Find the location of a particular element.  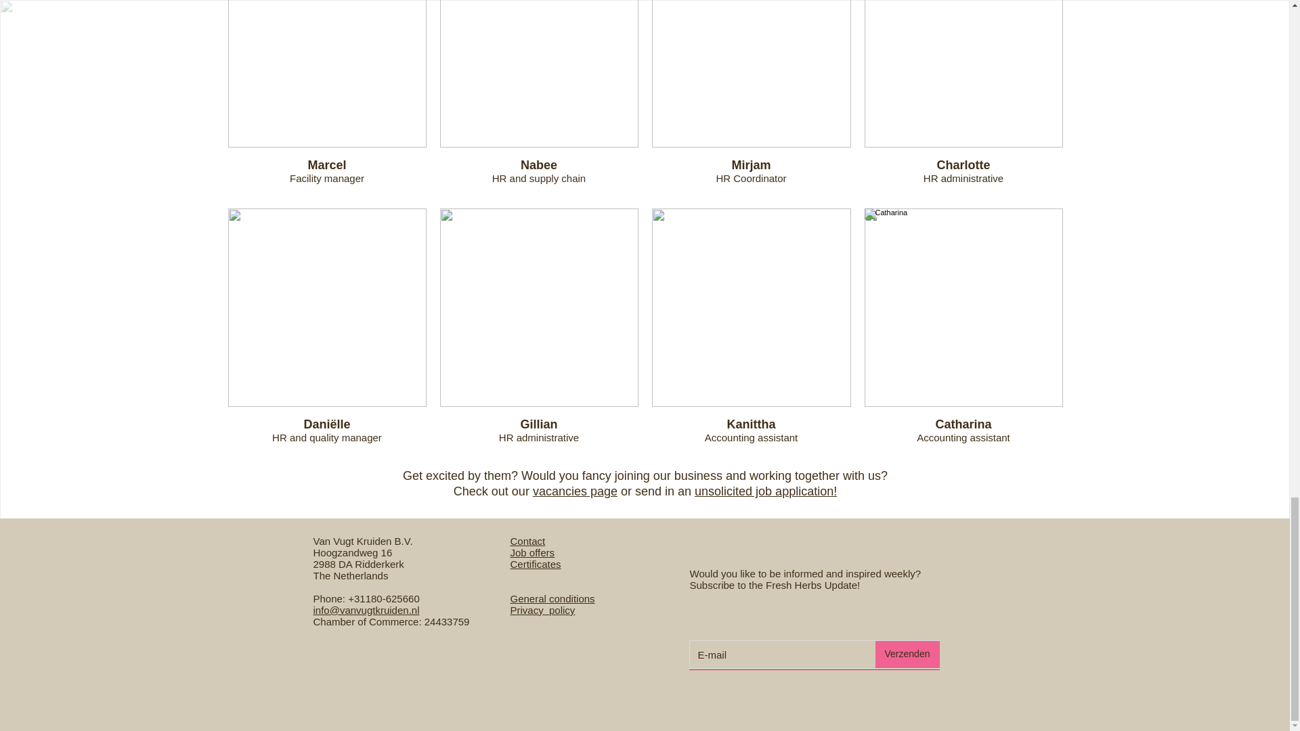

Verzenden is located at coordinates (907, 655).